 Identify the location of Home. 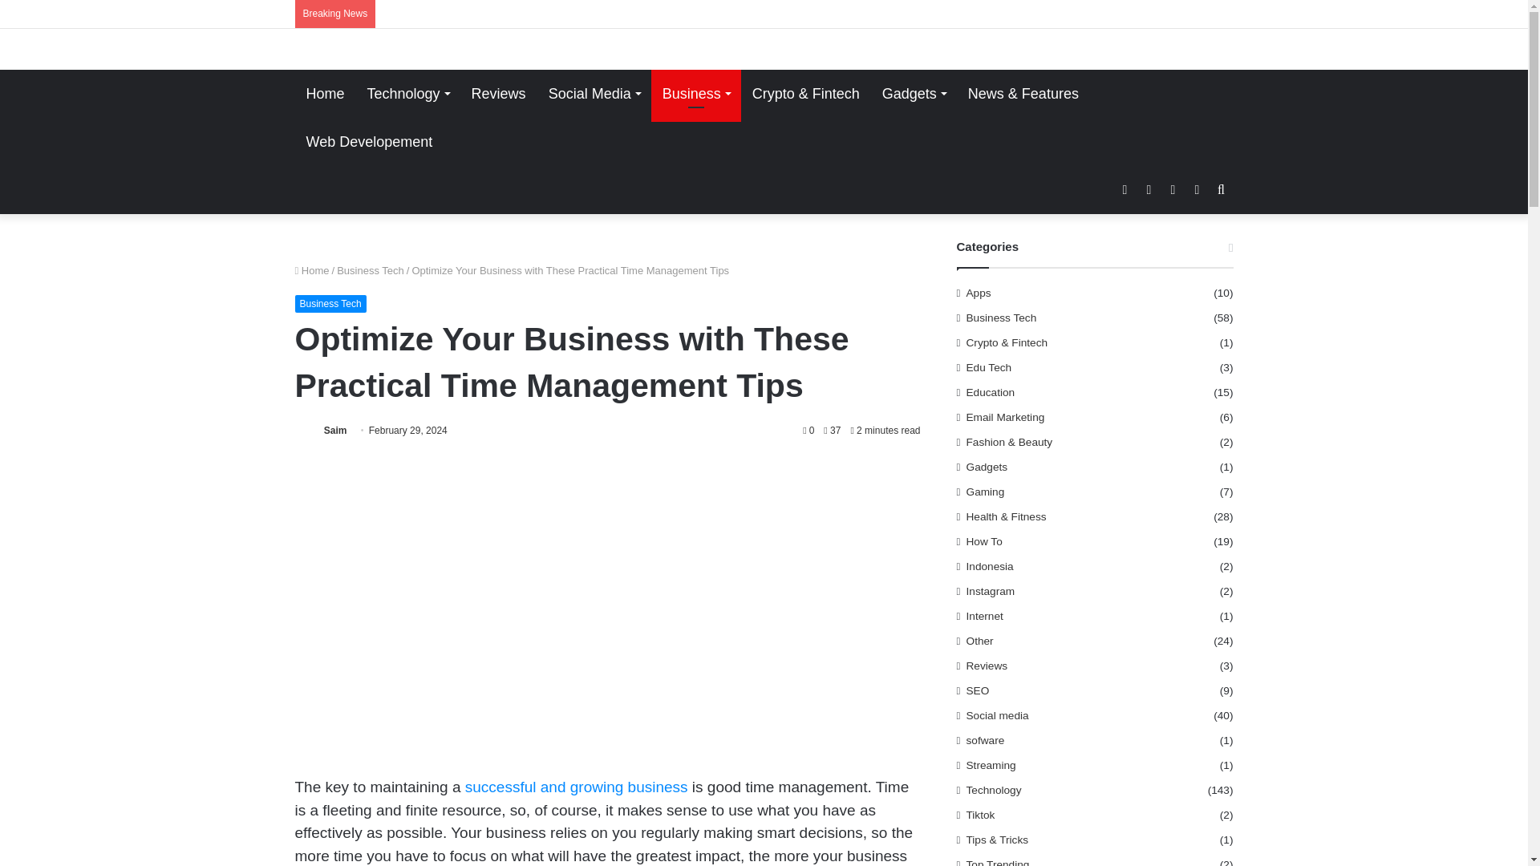
(312, 270).